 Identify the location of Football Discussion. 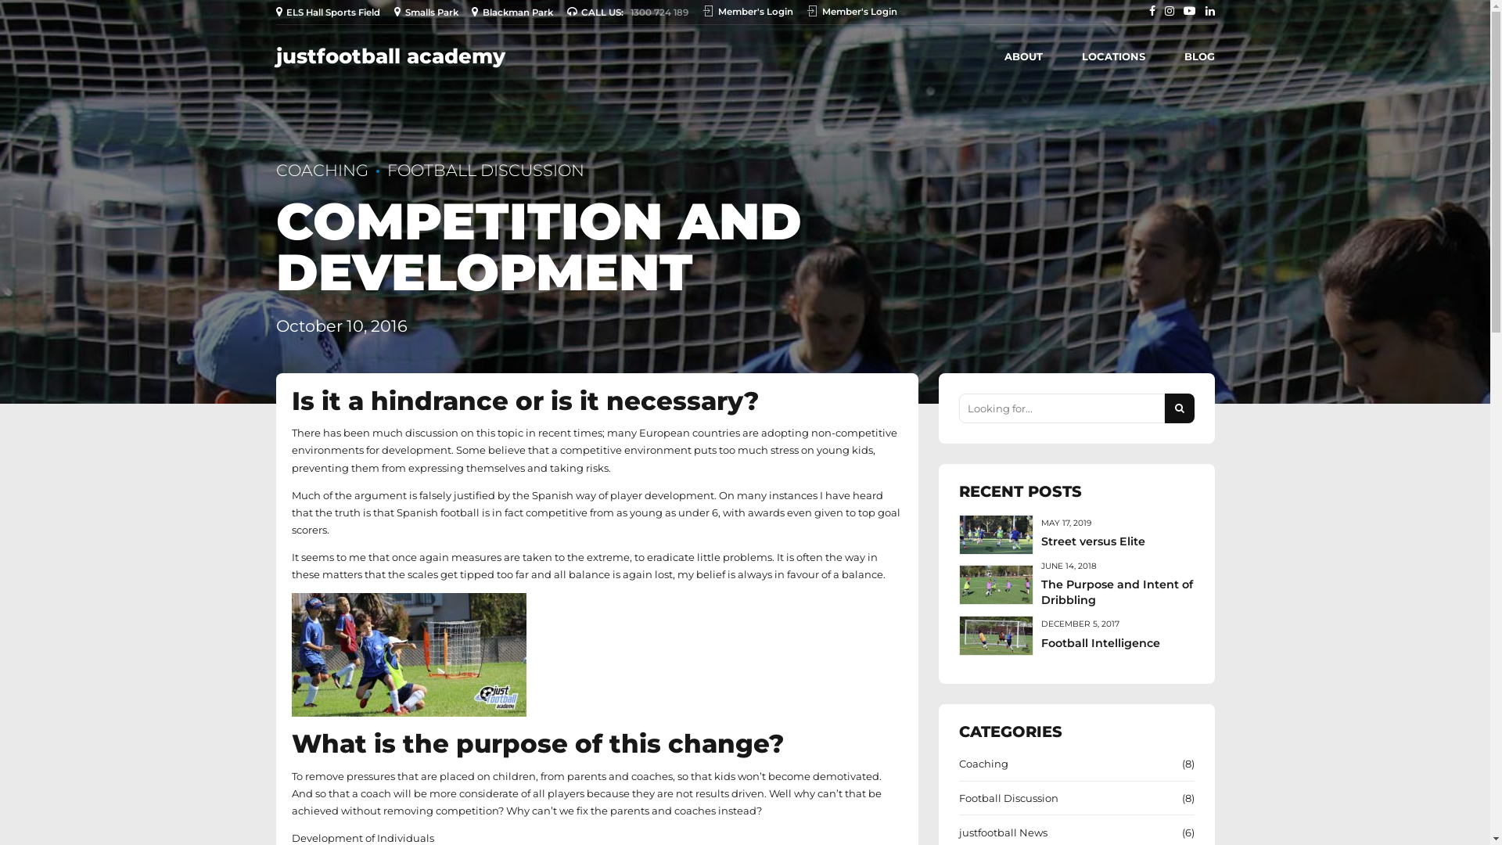
(1009, 798).